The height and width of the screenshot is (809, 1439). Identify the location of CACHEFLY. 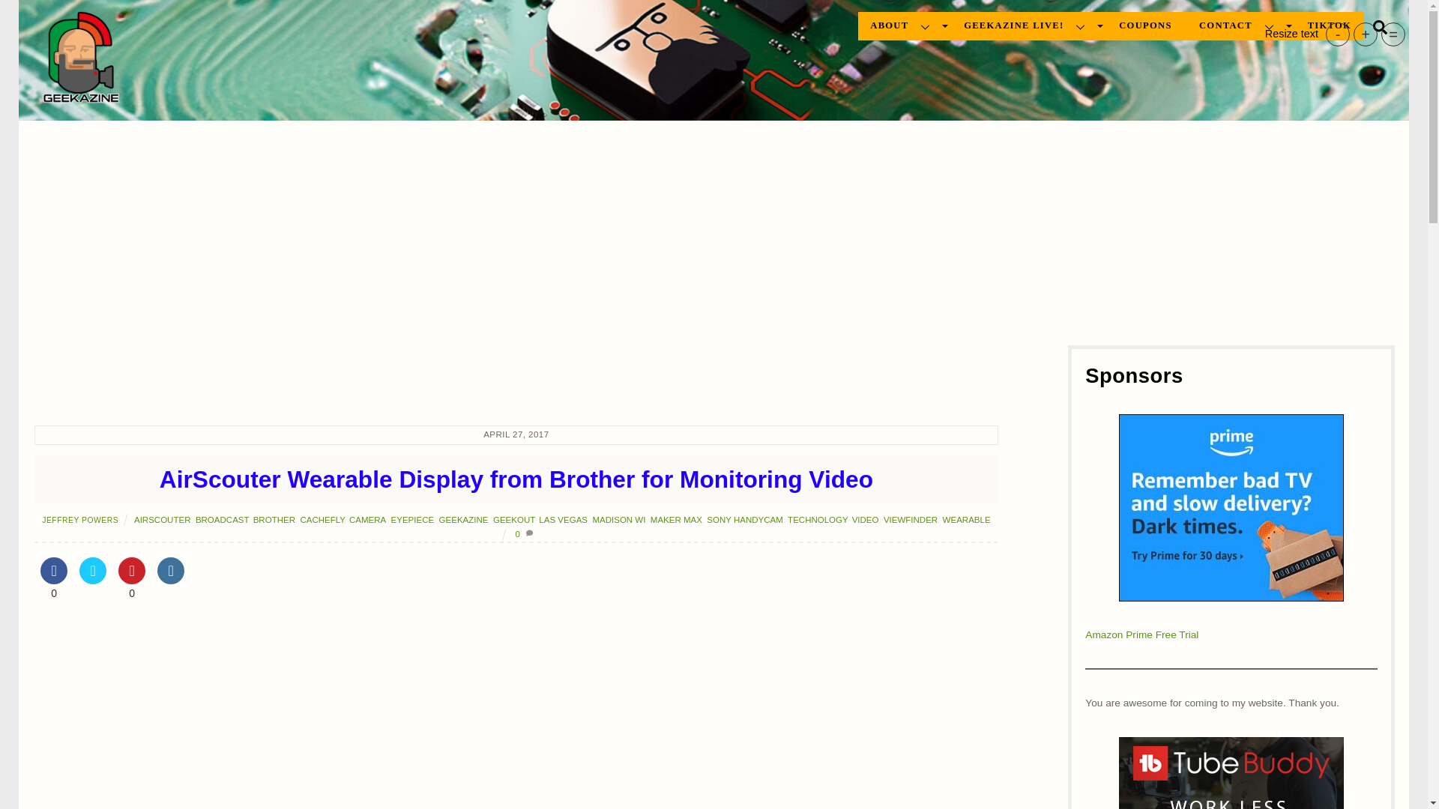
(321, 519).